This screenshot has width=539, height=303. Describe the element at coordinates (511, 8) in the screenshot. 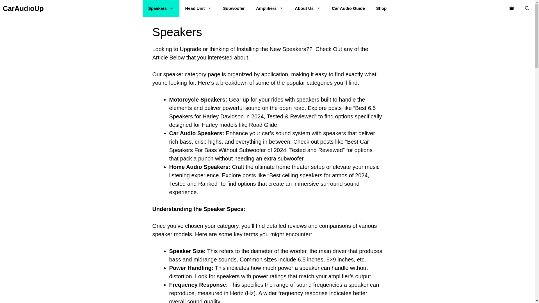

I see `View your shopping cart` at that location.